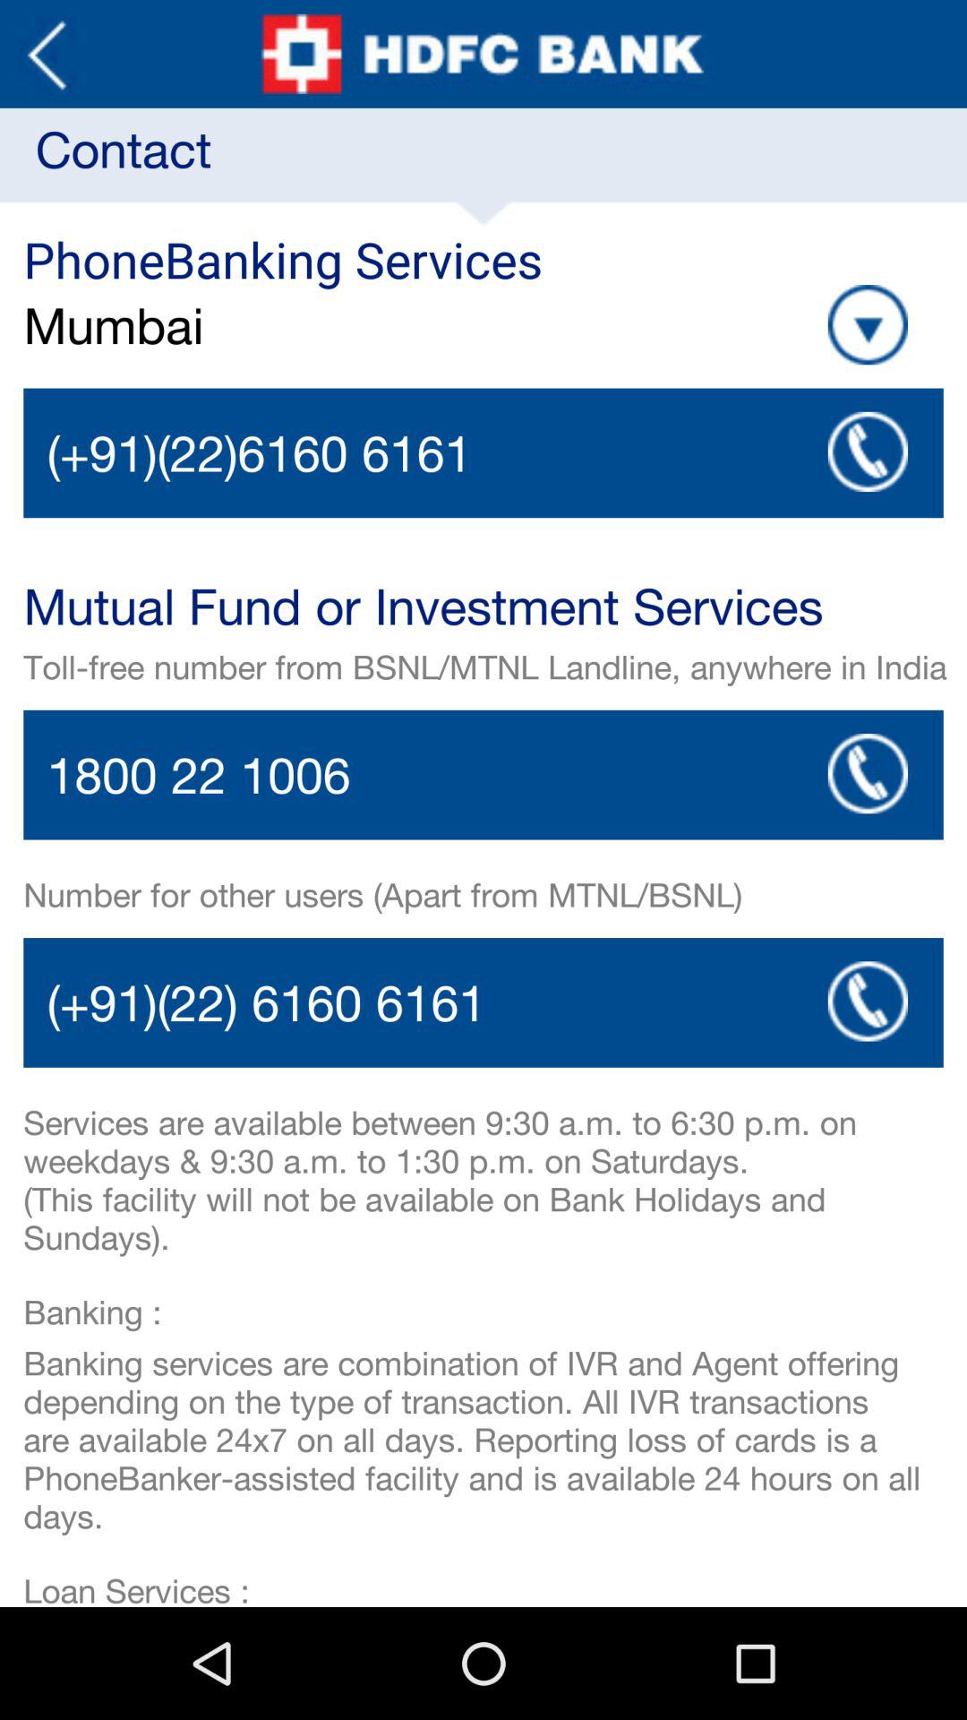 Image resolution: width=967 pixels, height=1720 pixels. Describe the element at coordinates (47, 54) in the screenshot. I see `click item above the contact` at that location.